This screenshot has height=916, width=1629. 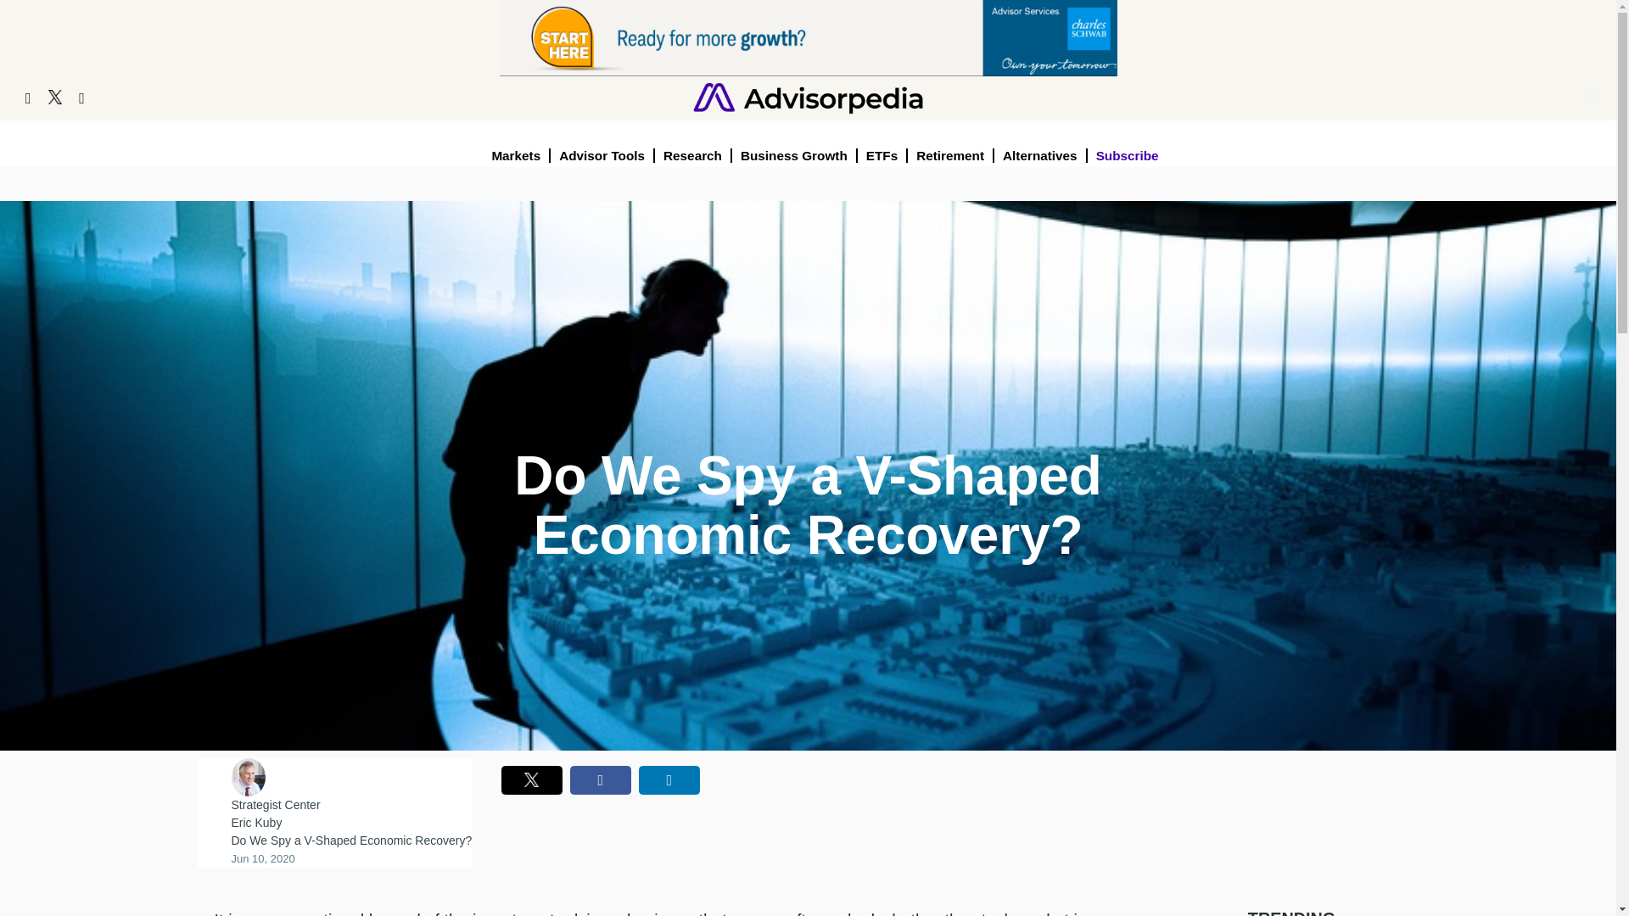 I want to click on ETFs, so click(x=882, y=155).